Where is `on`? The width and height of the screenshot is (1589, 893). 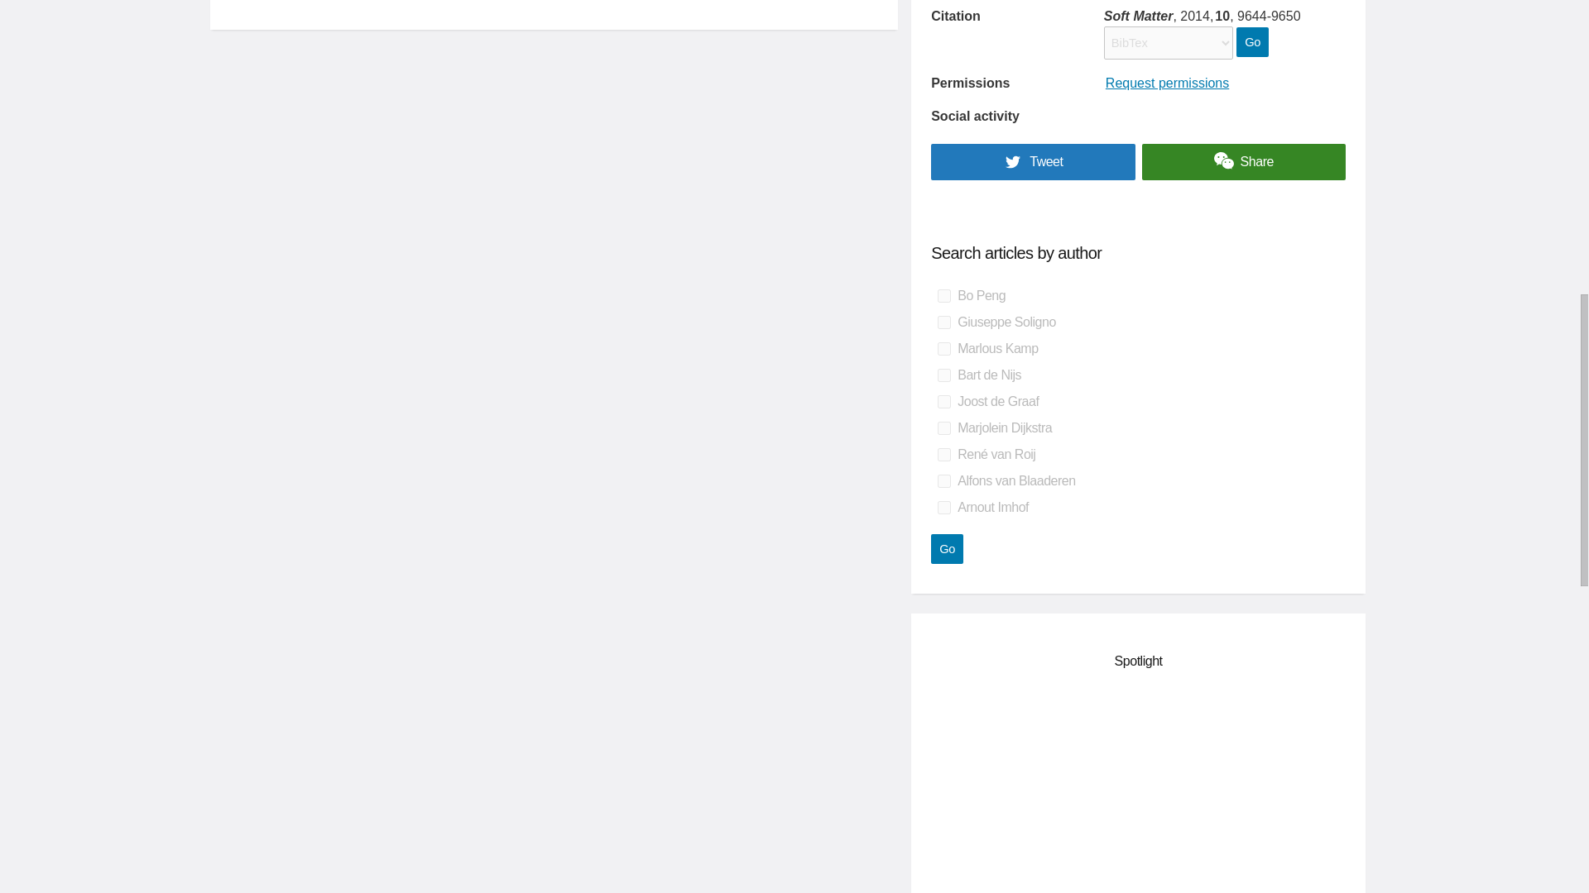 on is located at coordinates (943, 402).